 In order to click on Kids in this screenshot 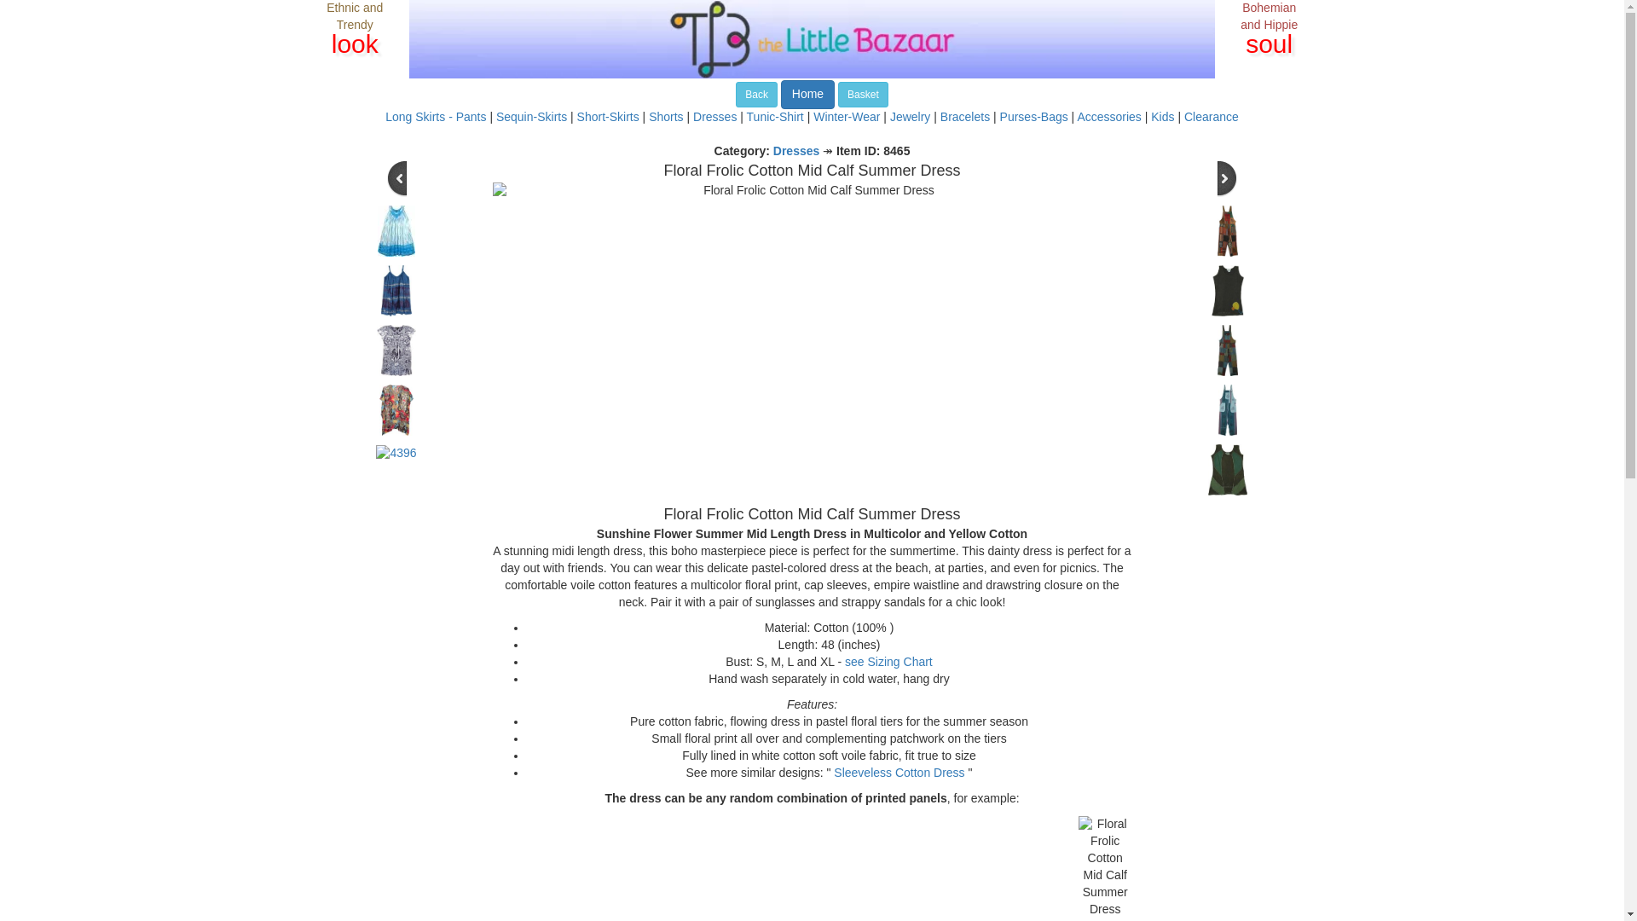, I will do `click(1161, 116)`.